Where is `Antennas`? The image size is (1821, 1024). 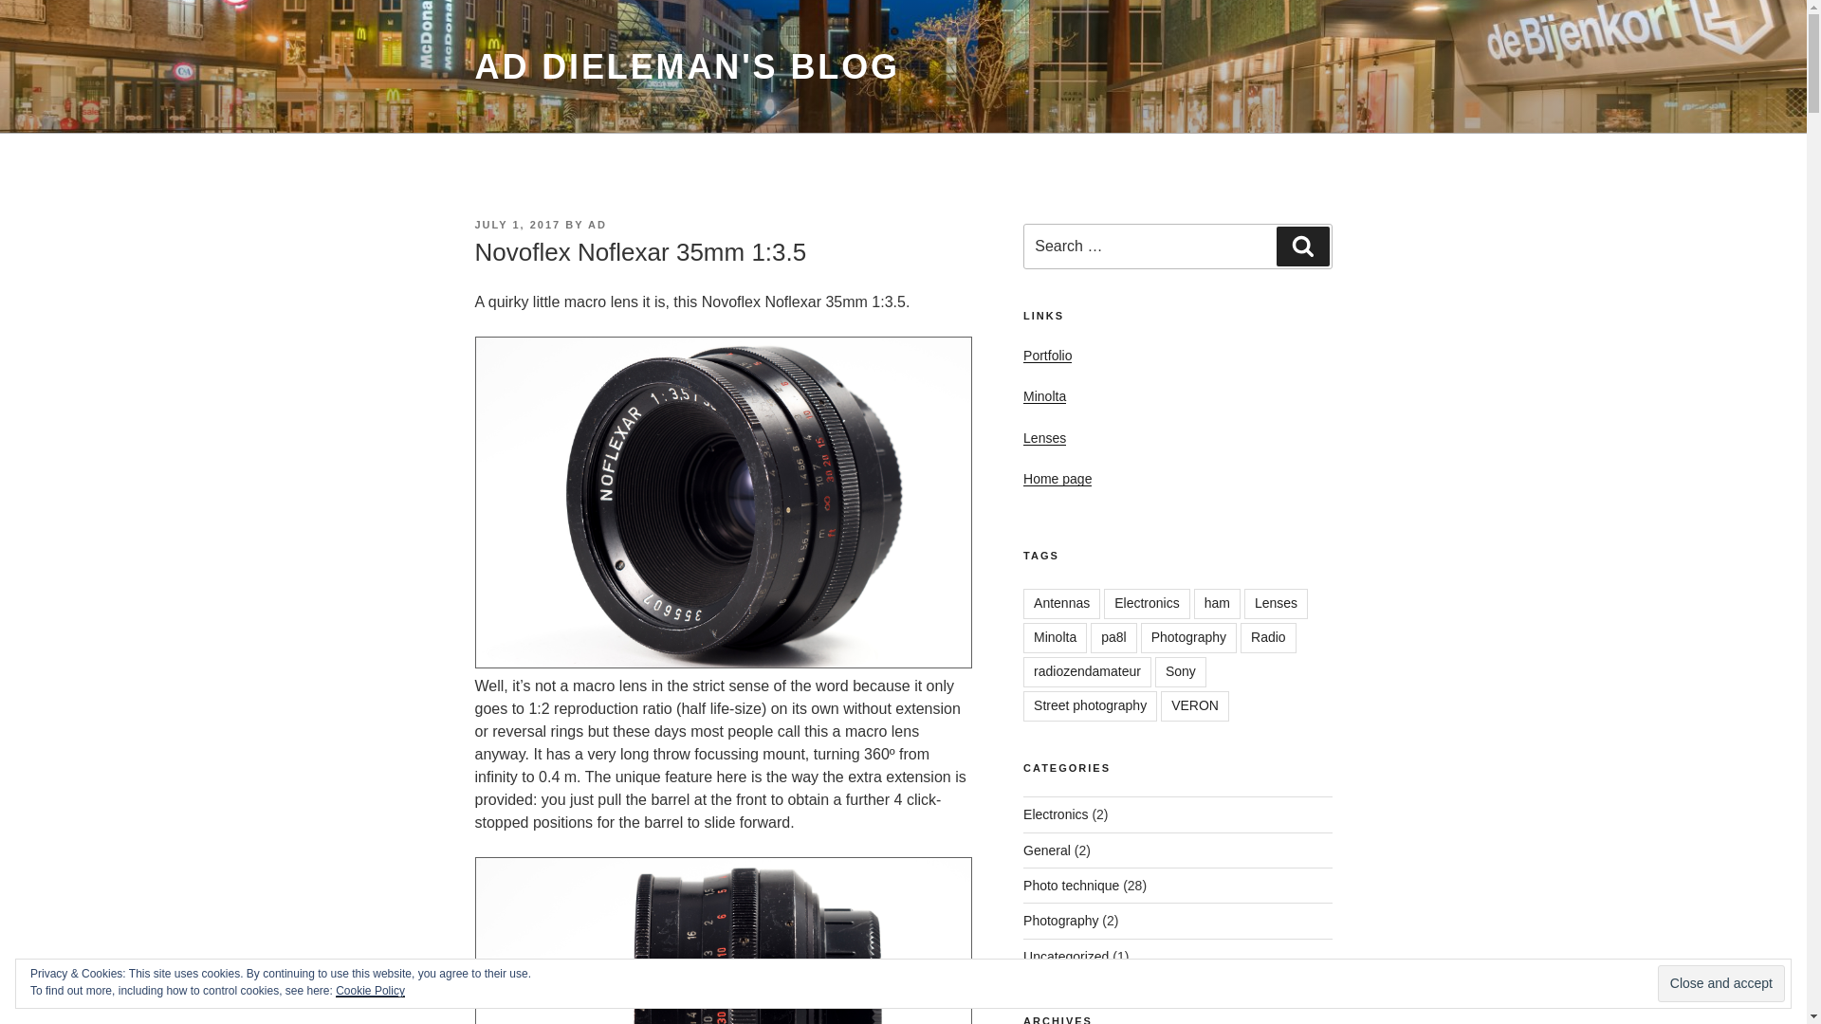
Antennas is located at coordinates (1061, 604).